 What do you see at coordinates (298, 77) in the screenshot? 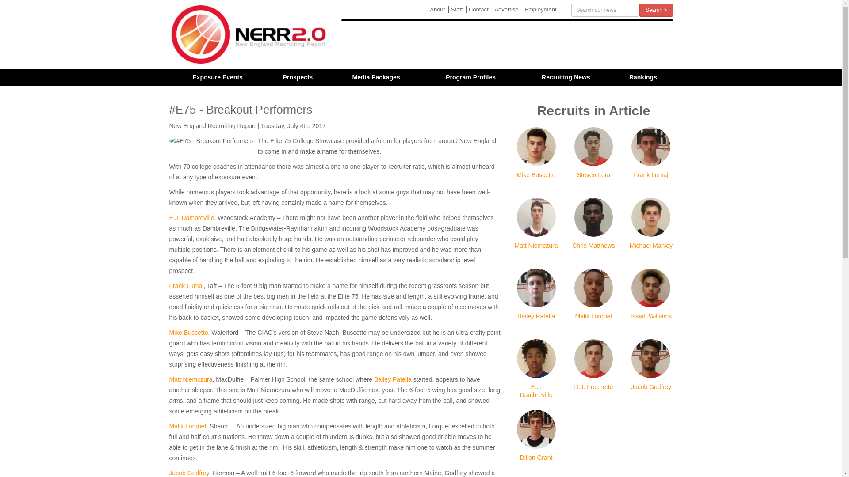
I see `Prospects` at bounding box center [298, 77].